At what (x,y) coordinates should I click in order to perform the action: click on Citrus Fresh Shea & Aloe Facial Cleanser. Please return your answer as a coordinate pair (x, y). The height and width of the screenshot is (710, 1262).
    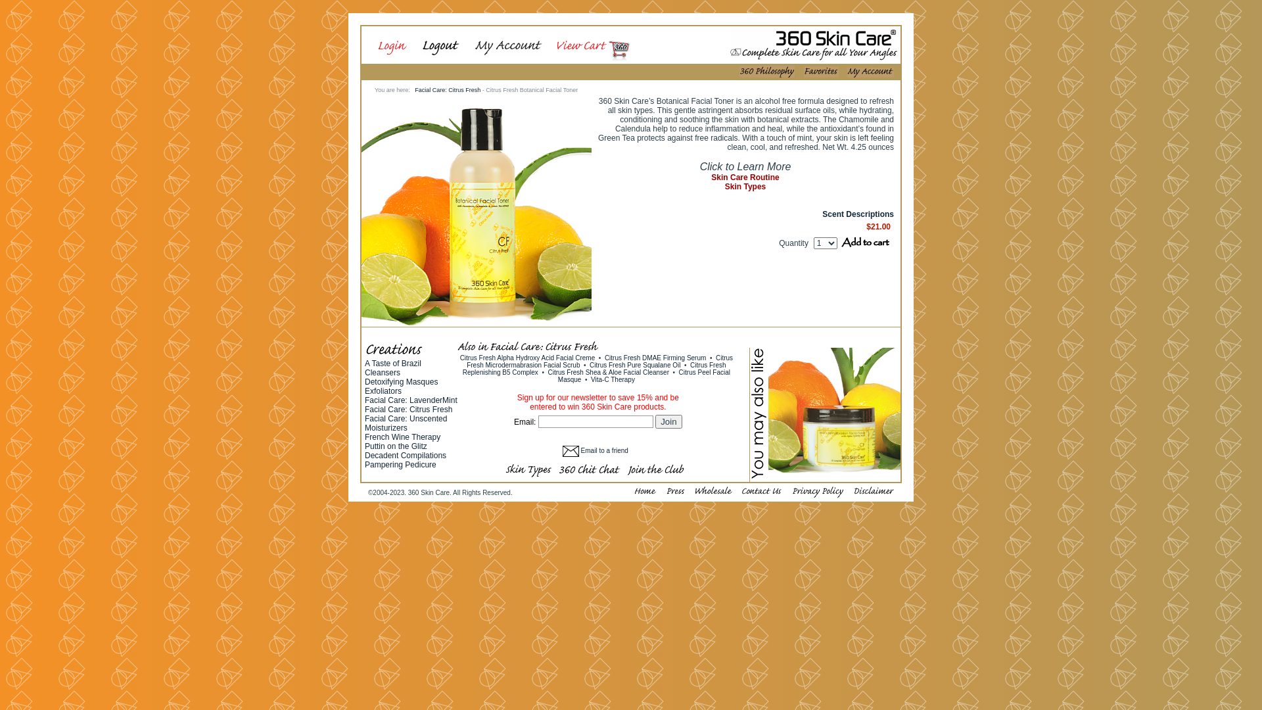
    Looking at the image, I should click on (609, 372).